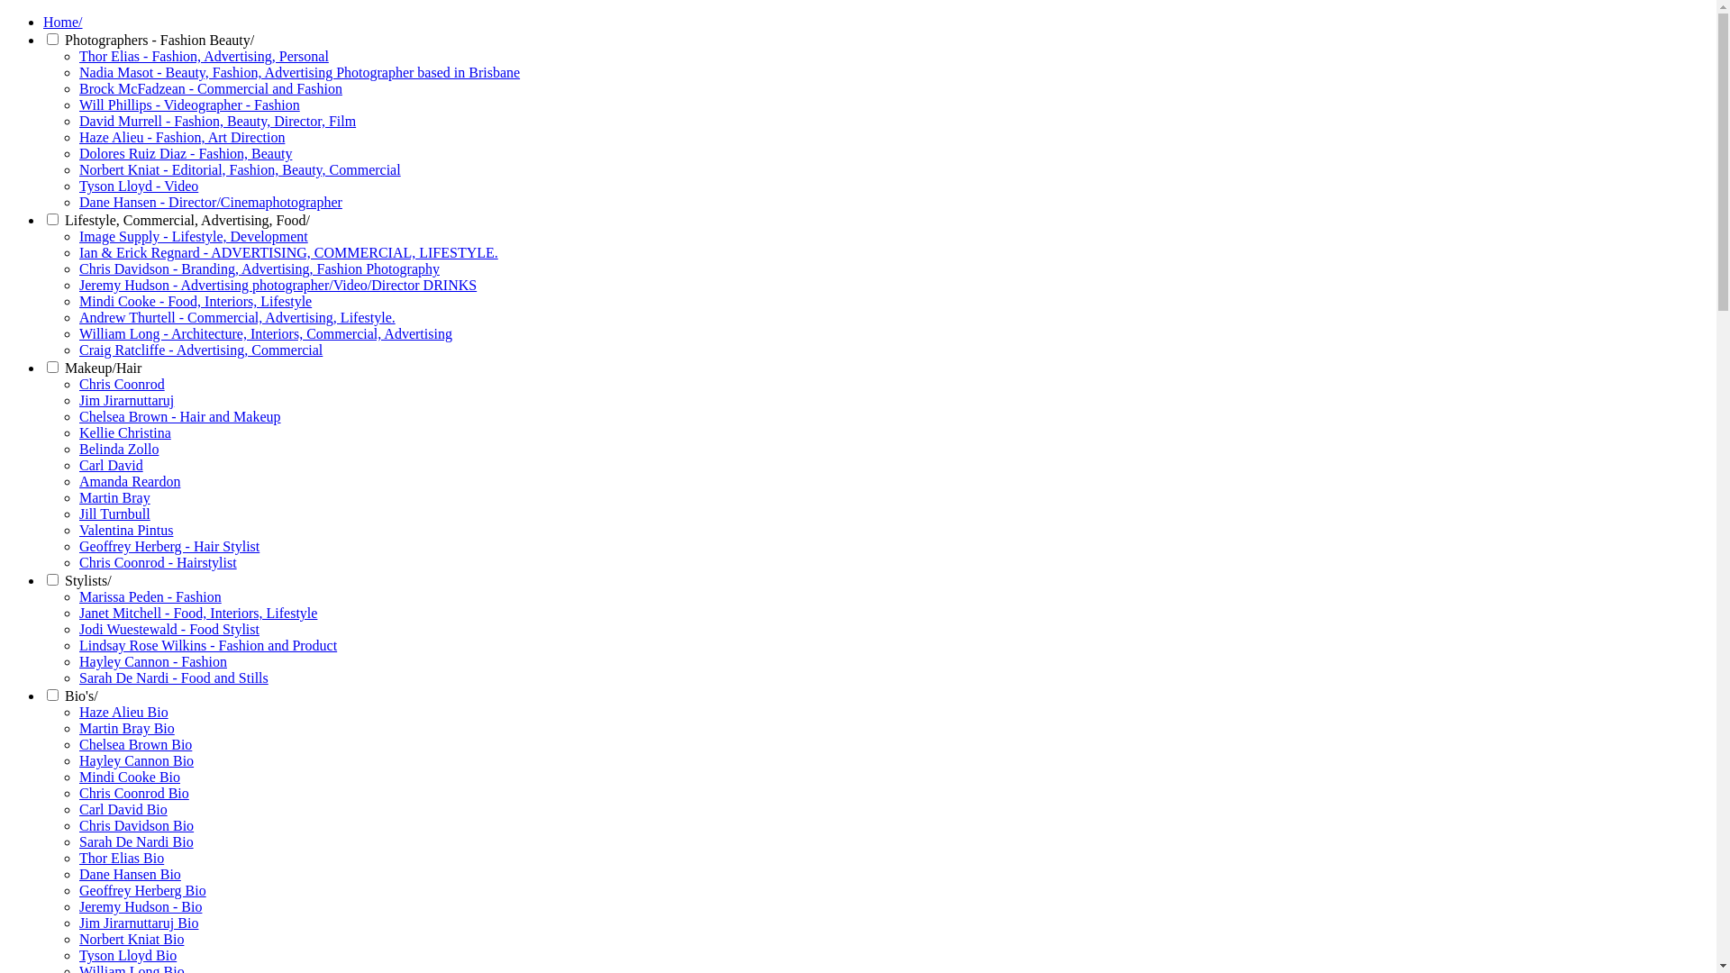 Image resolution: width=1730 pixels, height=973 pixels. What do you see at coordinates (81, 696) in the screenshot?
I see `Bio's/` at bounding box center [81, 696].